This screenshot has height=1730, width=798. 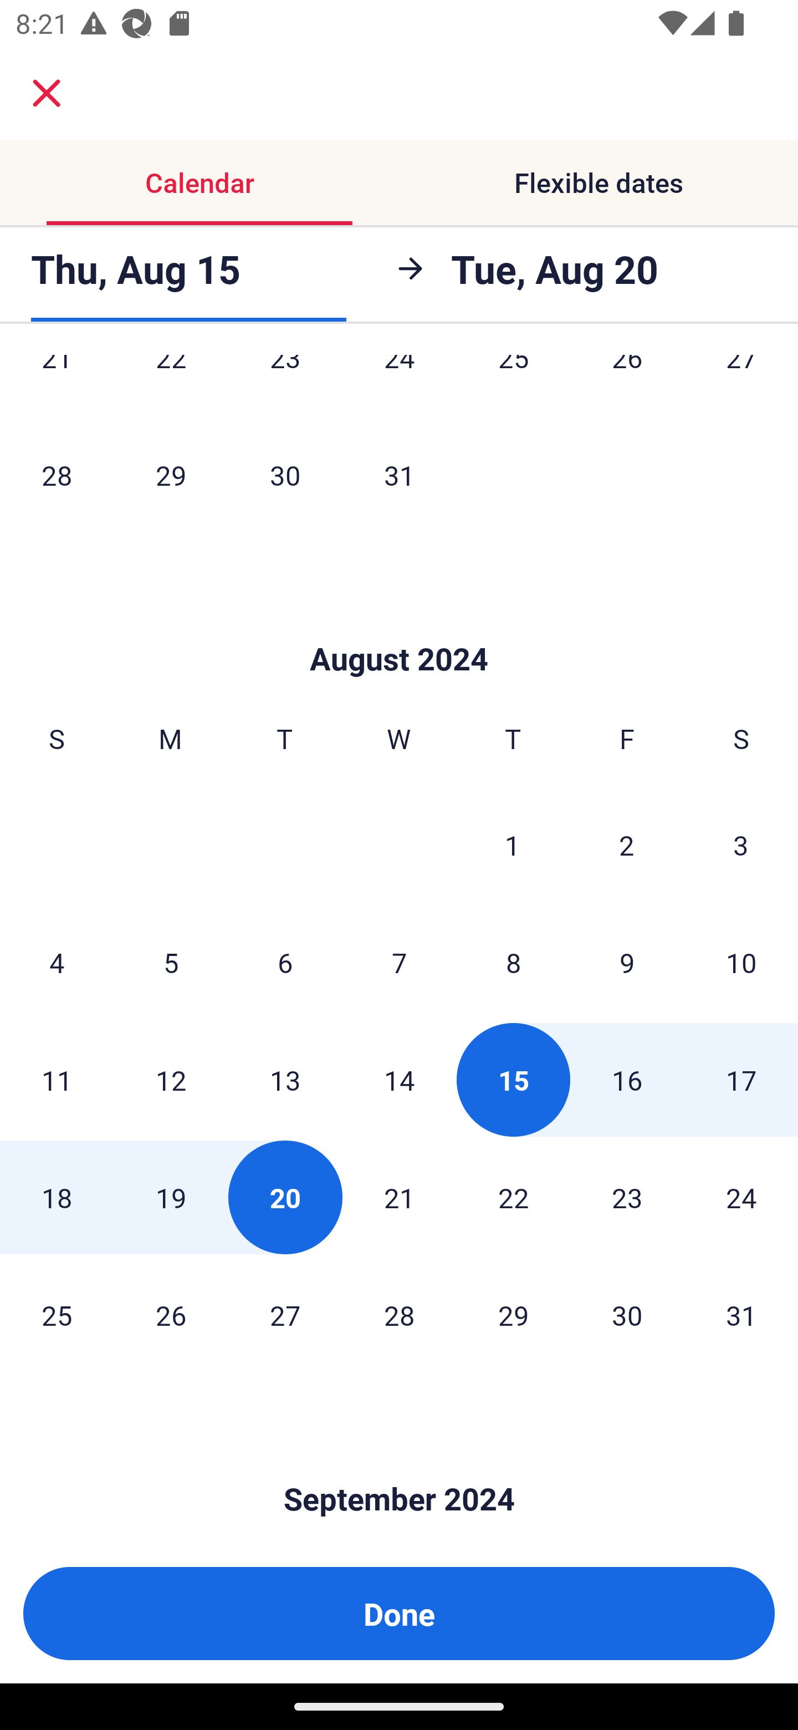 I want to click on Done, so click(x=399, y=1614).